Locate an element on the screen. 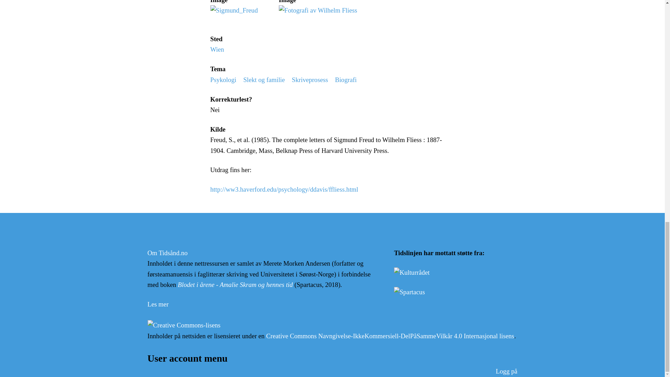 This screenshot has width=670, height=377. Les mer is located at coordinates (158, 304).